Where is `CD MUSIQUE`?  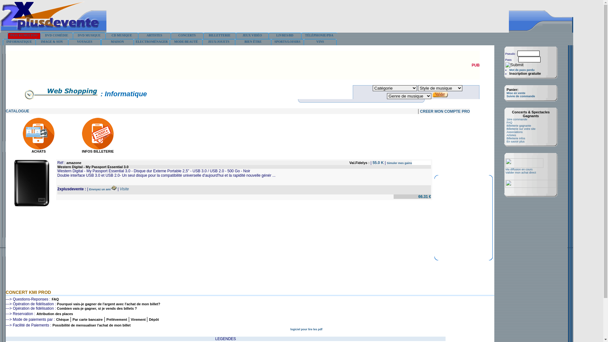 CD MUSIQUE is located at coordinates (122, 36).